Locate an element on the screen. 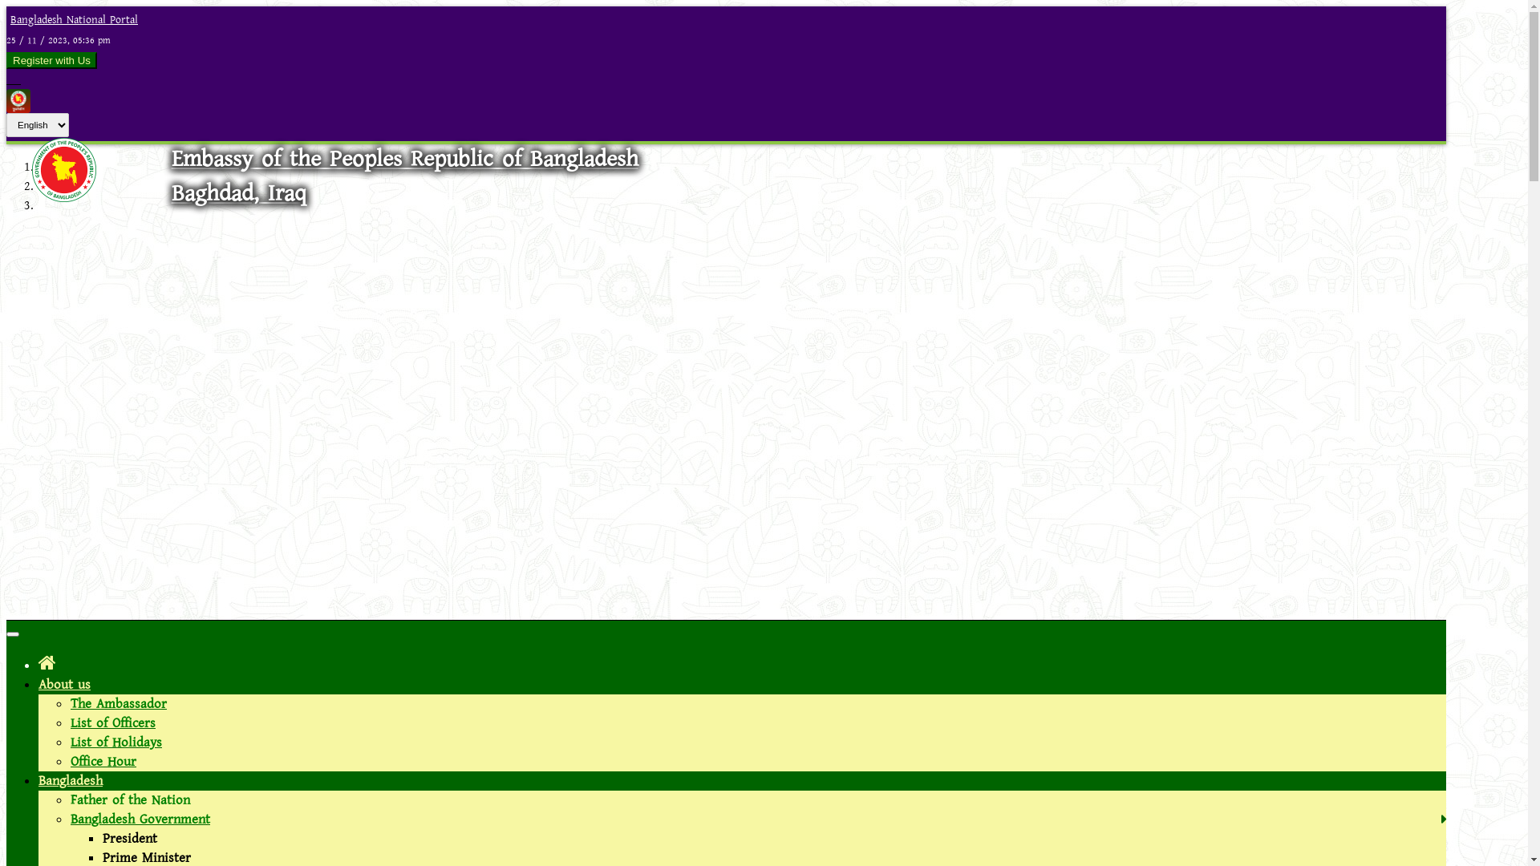 The height and width of the screenshot is (866, 1540). Embassy of the Peoples Republic of Bangladesh
Baghdad, Iraq is located at coordinates (405, 176).